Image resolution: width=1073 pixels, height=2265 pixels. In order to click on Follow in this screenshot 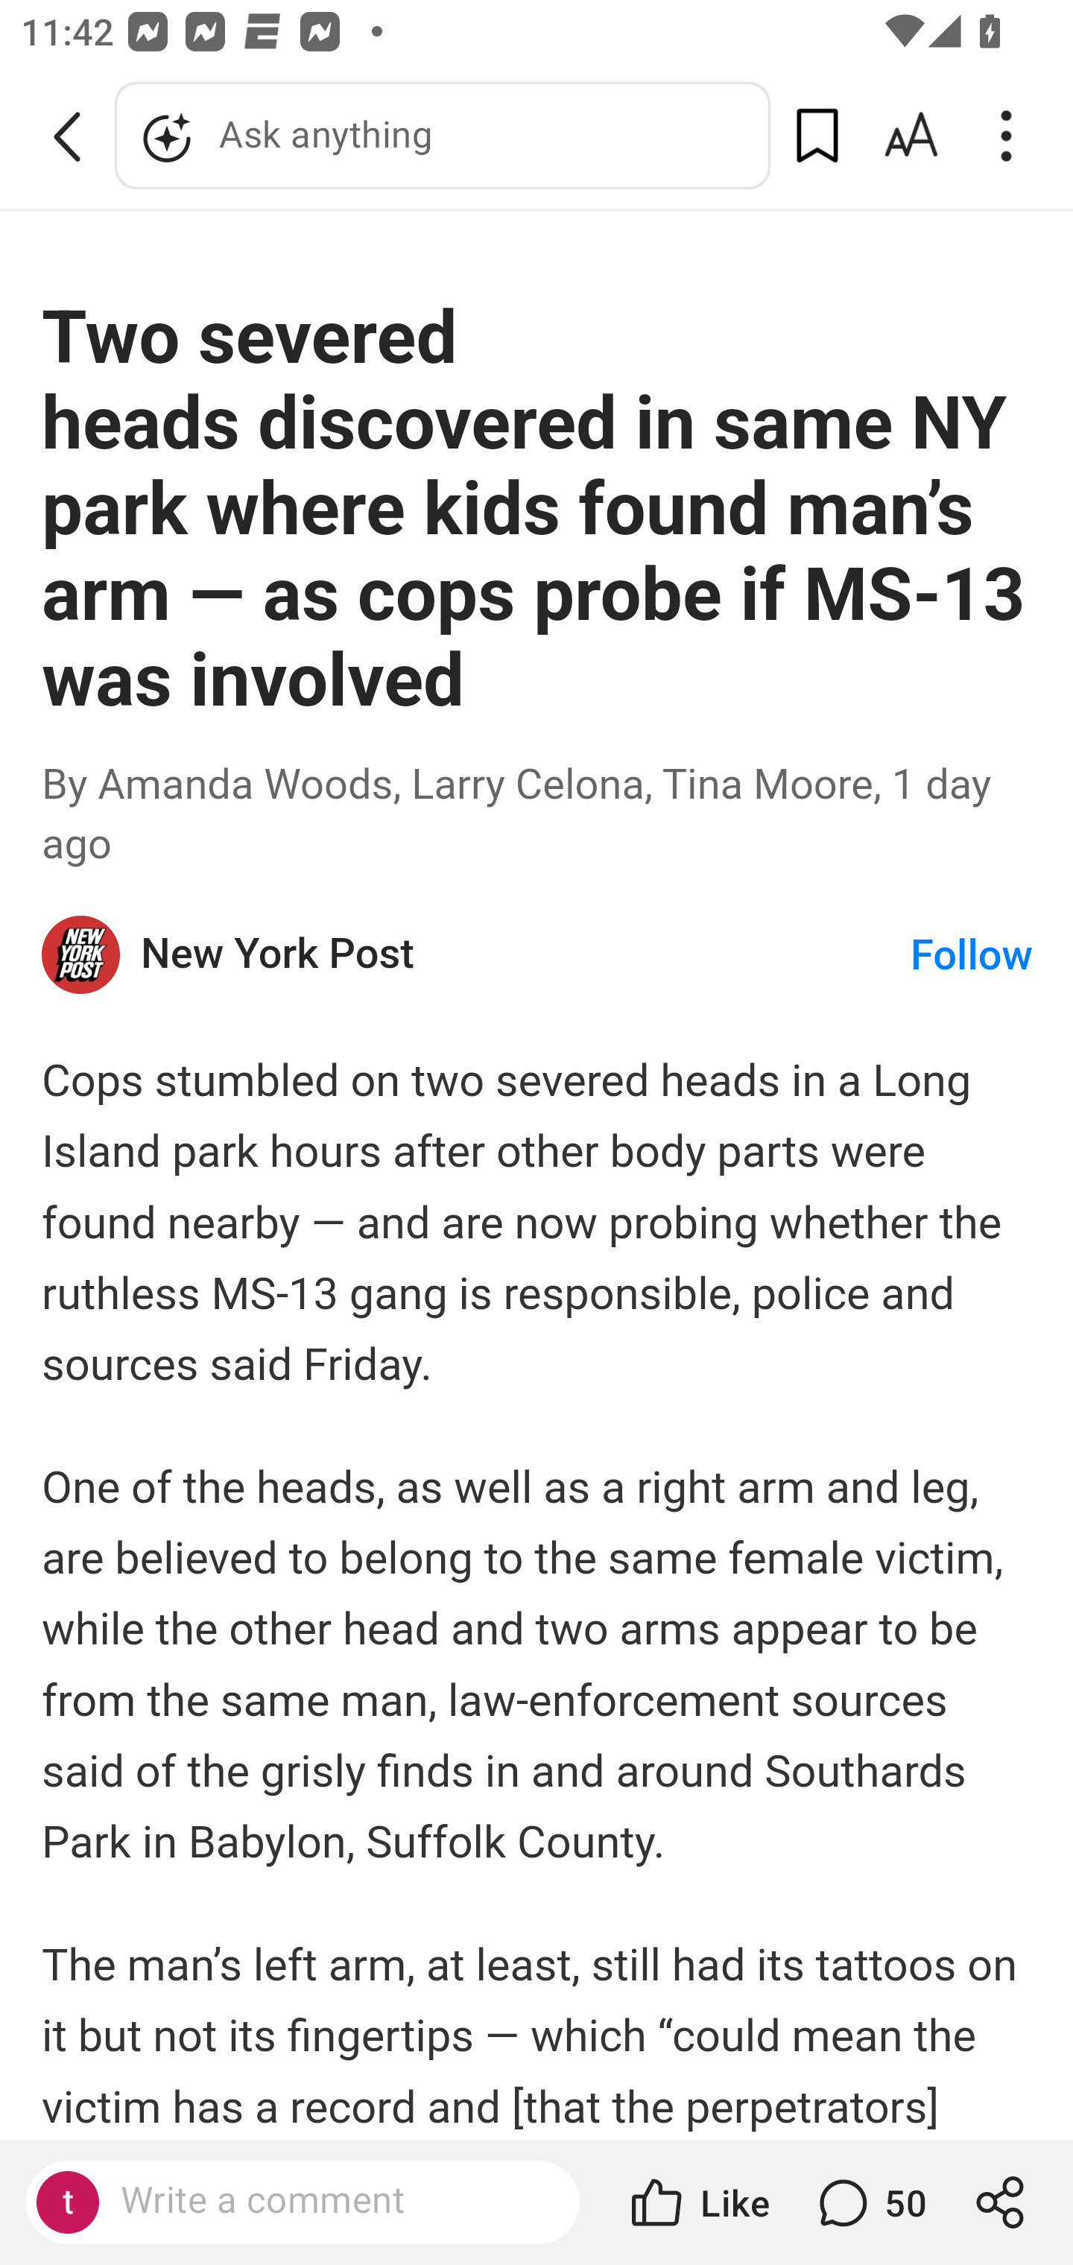, I will do `click(972, 954)`.